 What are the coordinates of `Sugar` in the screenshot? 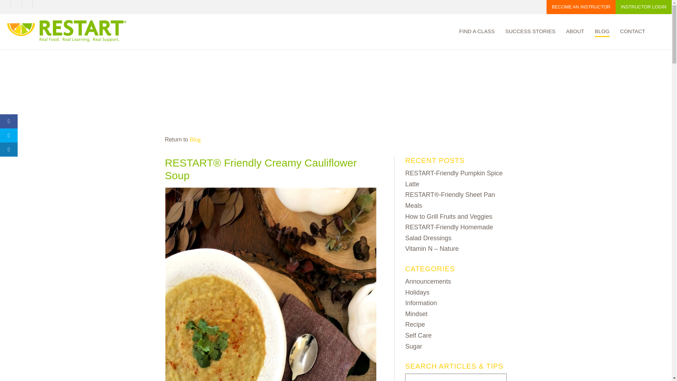 It's located at (413, 346).